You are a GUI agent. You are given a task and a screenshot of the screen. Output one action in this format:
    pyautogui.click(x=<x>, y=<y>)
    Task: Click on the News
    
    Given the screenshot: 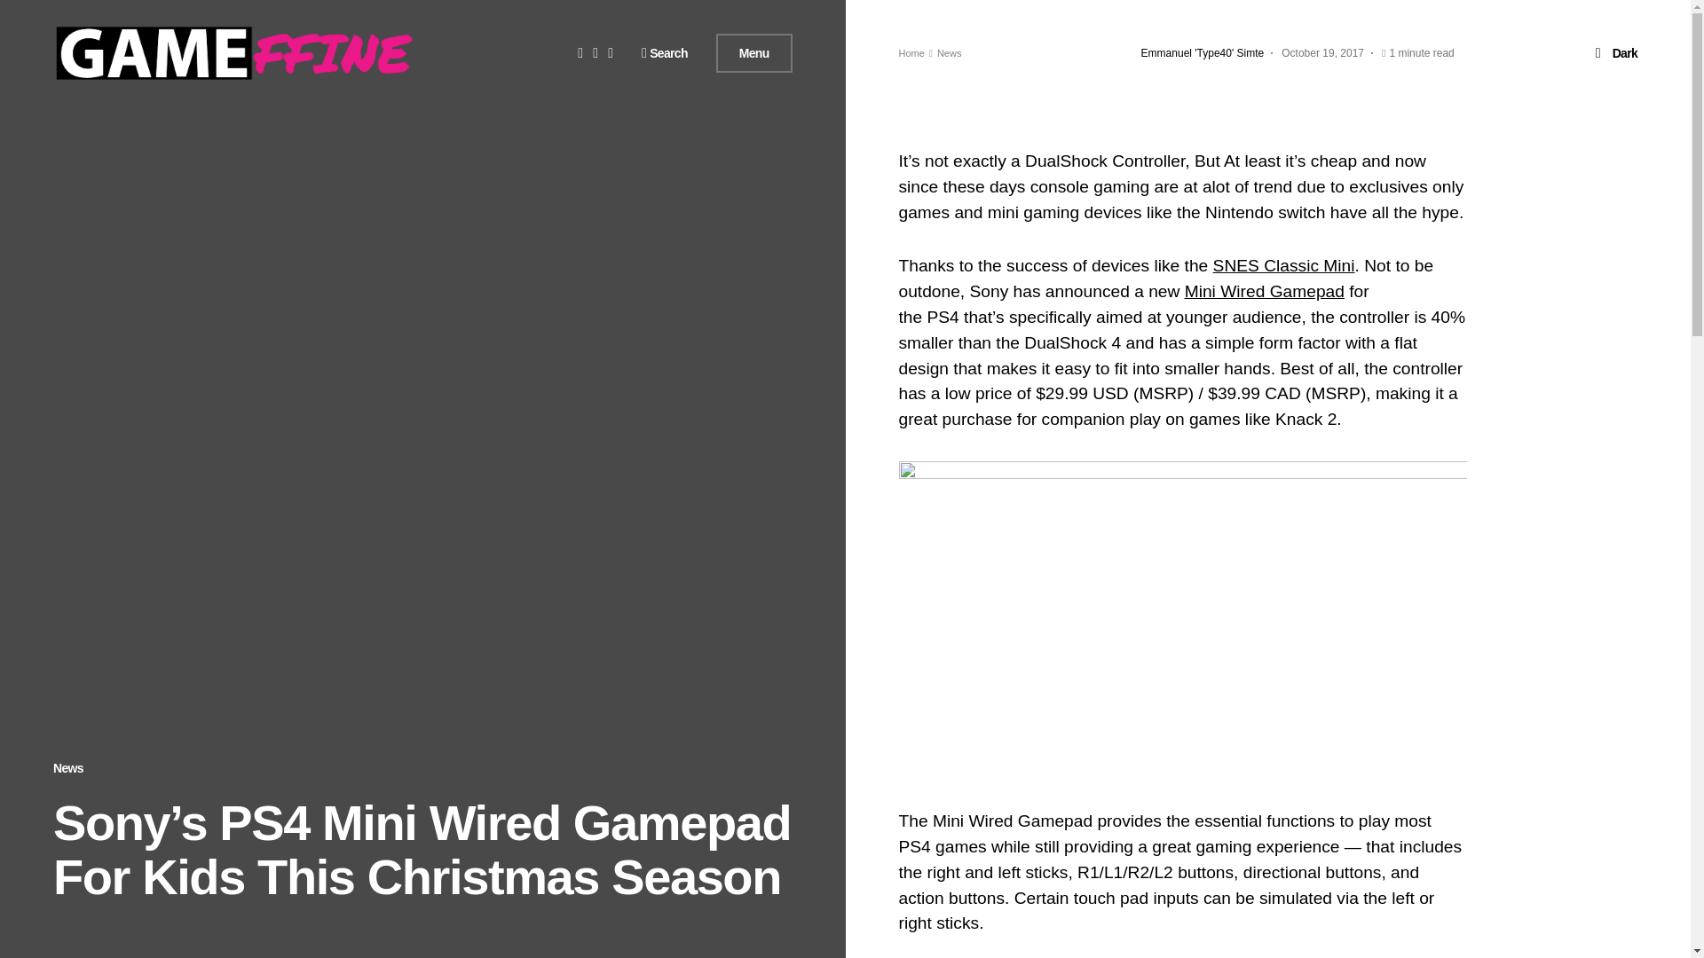 What is the action you would take?
    pyautogui.click(x=67, y=767)
    